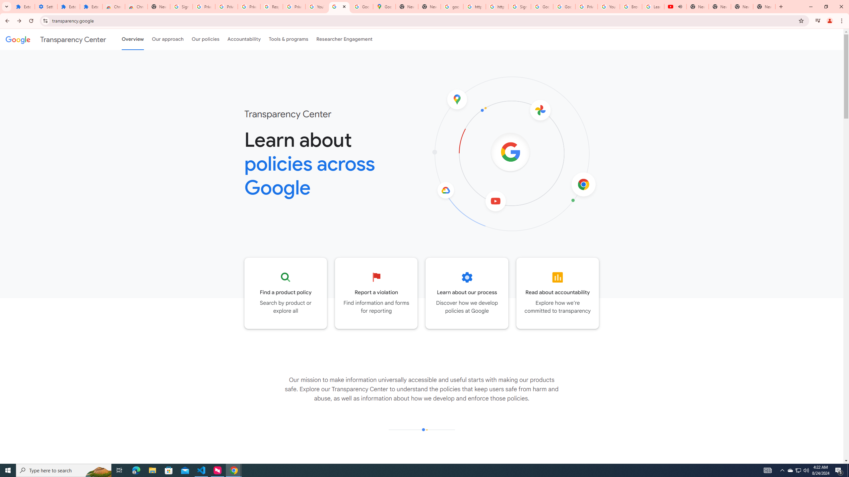  What do you see at coordinates (558, 293) in the screenshot?
I see `Go to the Accountability page` at bounding box center [558, 293].